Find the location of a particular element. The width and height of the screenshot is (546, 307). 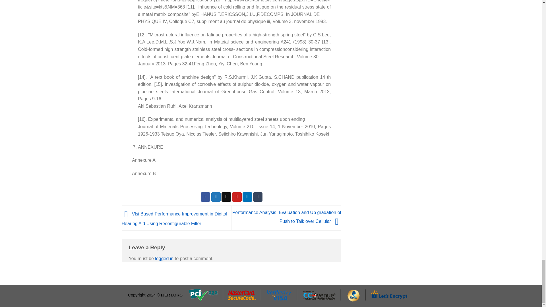

Share on Facebook is located at coordinates (205, 197).